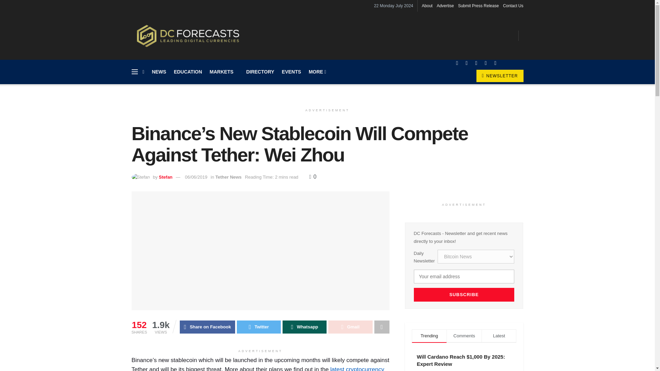 The width and height of the screenshot is (660, 371). Describe the element at coordinates (478, 5) in the screenshot. I see `Submit Press Release` at that location.